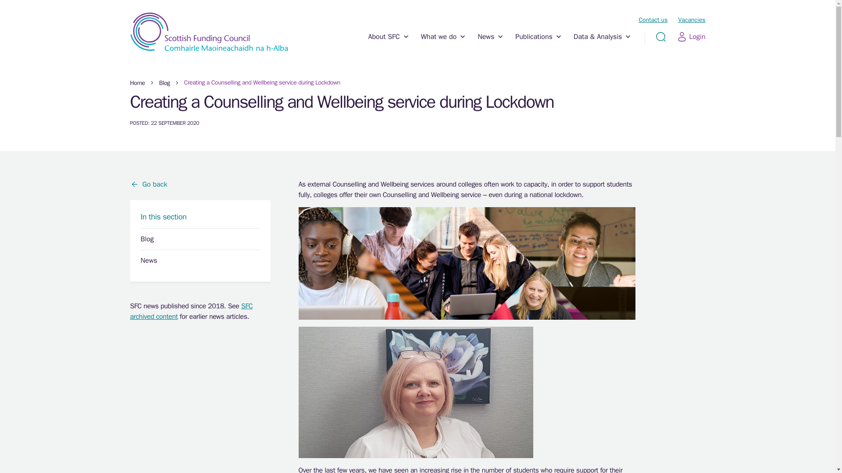  Describe the element at coordinates (444, 44) in the screenshot. I see `What we do` at that location.